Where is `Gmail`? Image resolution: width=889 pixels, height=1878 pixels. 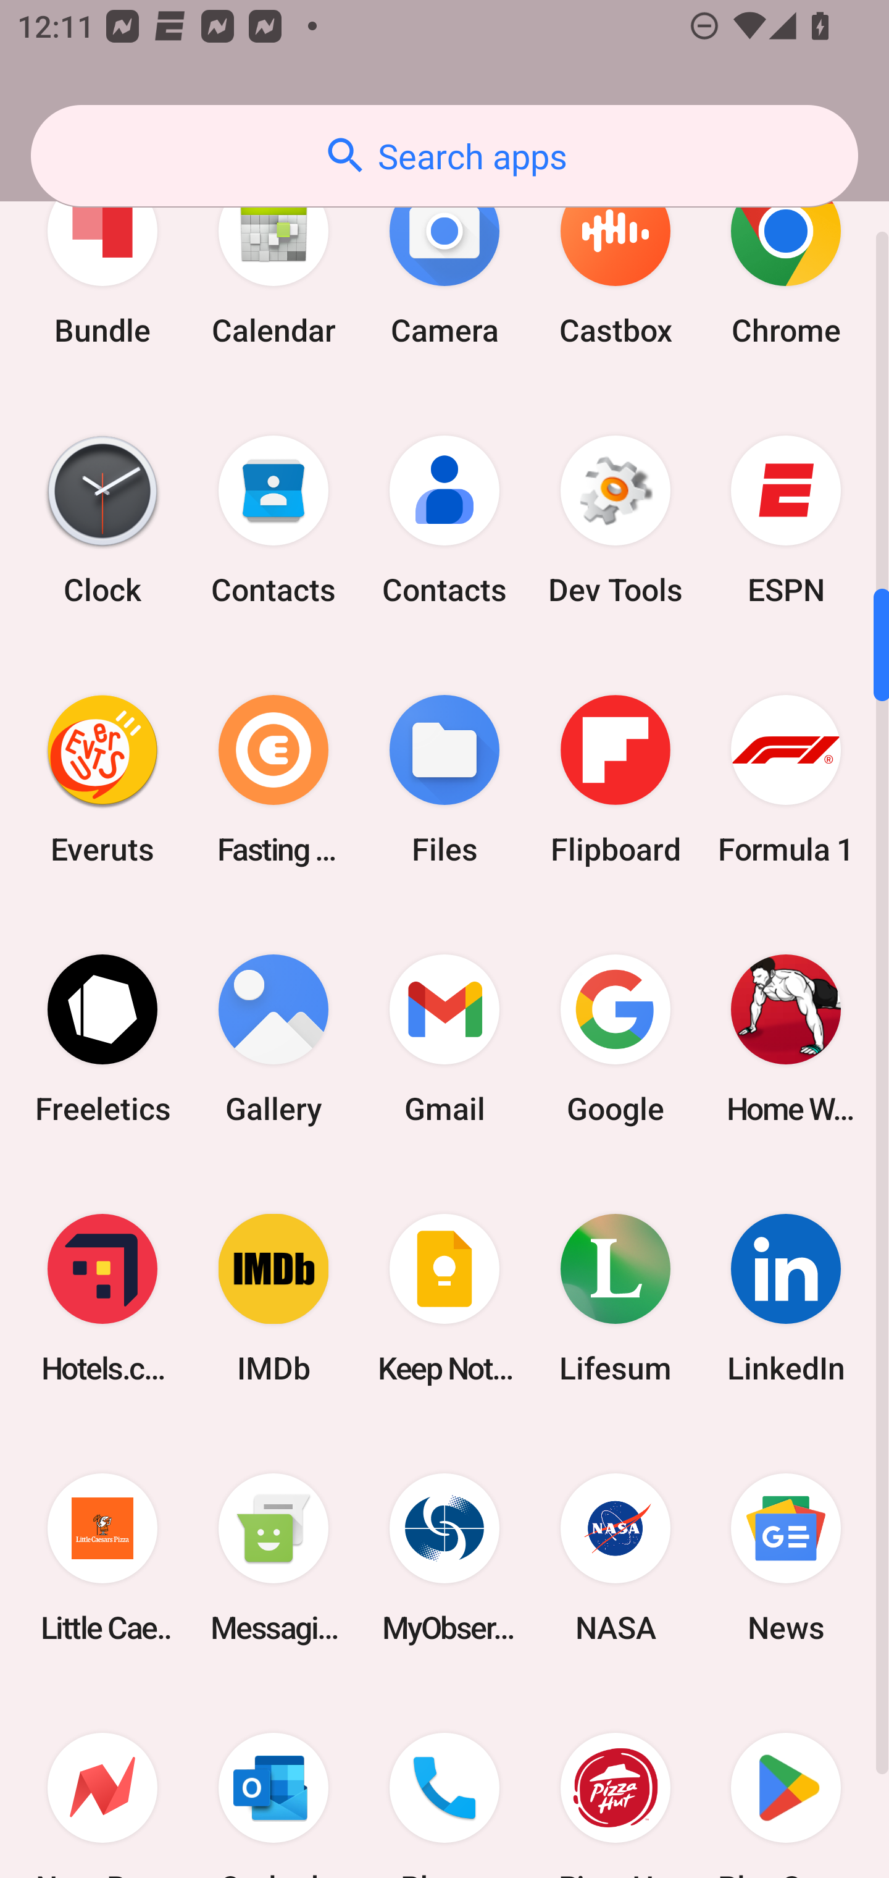 Gmail is located at coordinates (444, 1038).